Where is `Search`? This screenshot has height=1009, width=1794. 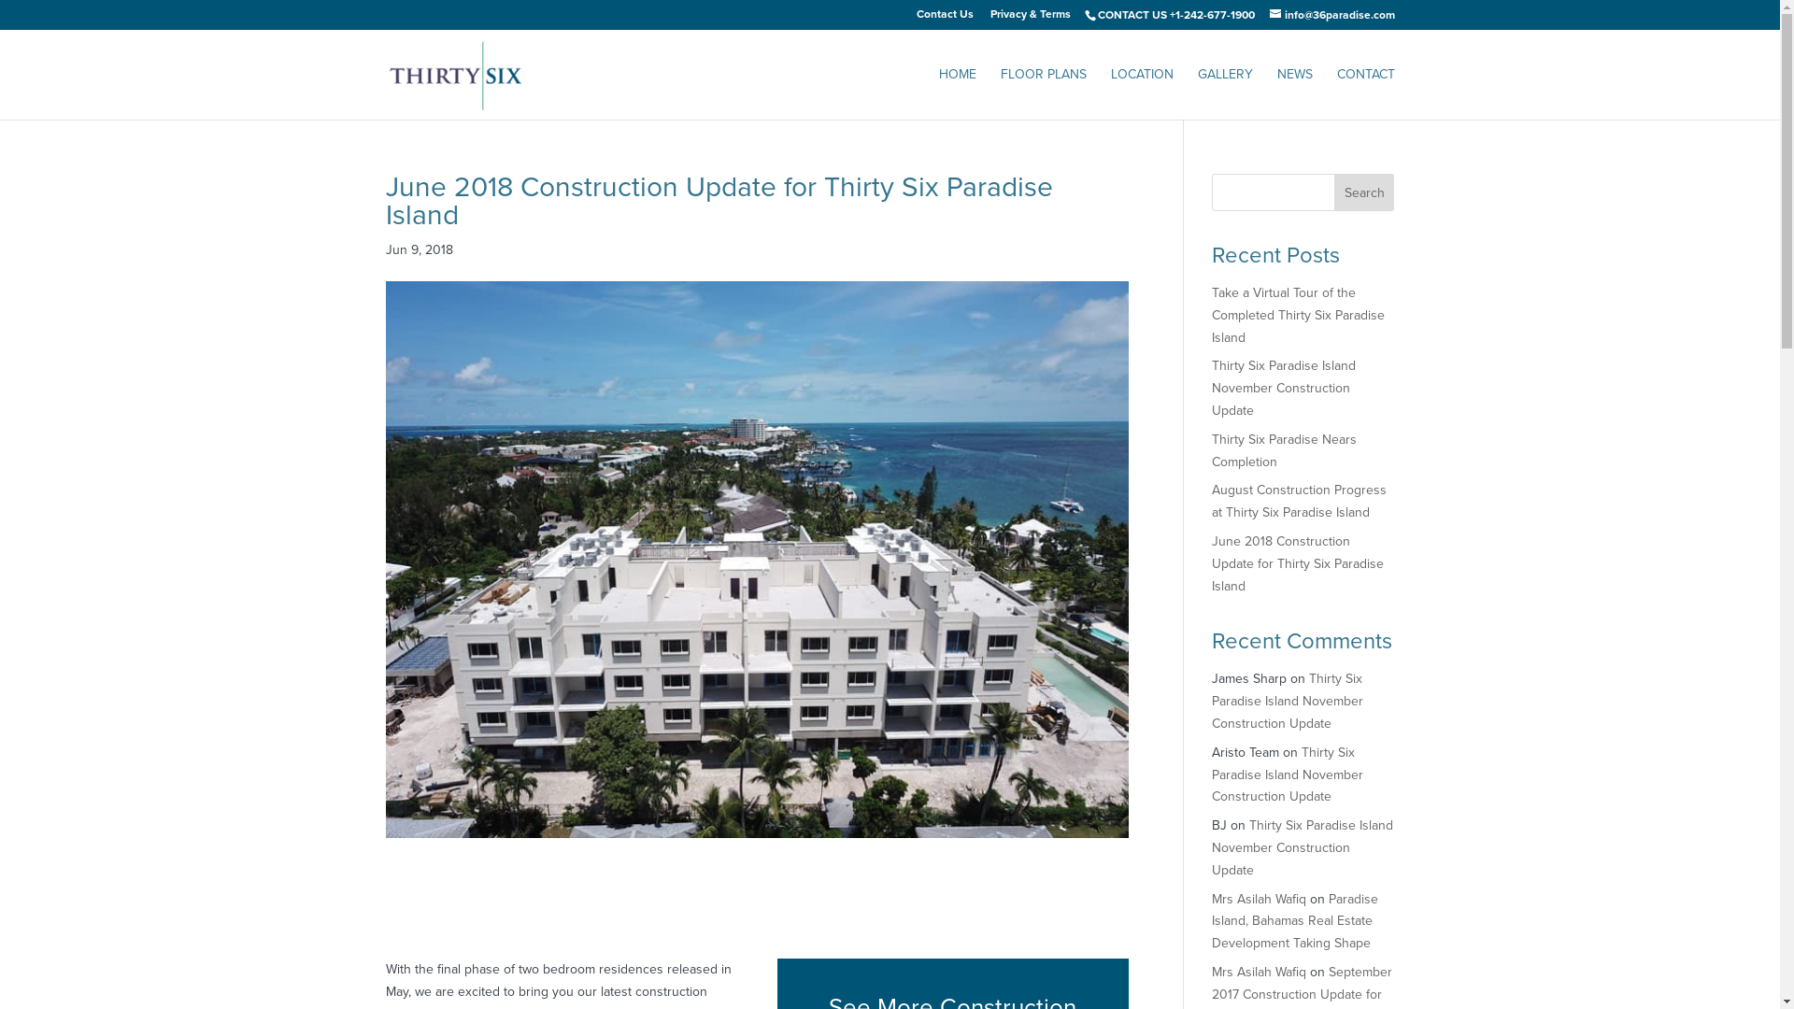
Search is located at coordinates (1364, 192).